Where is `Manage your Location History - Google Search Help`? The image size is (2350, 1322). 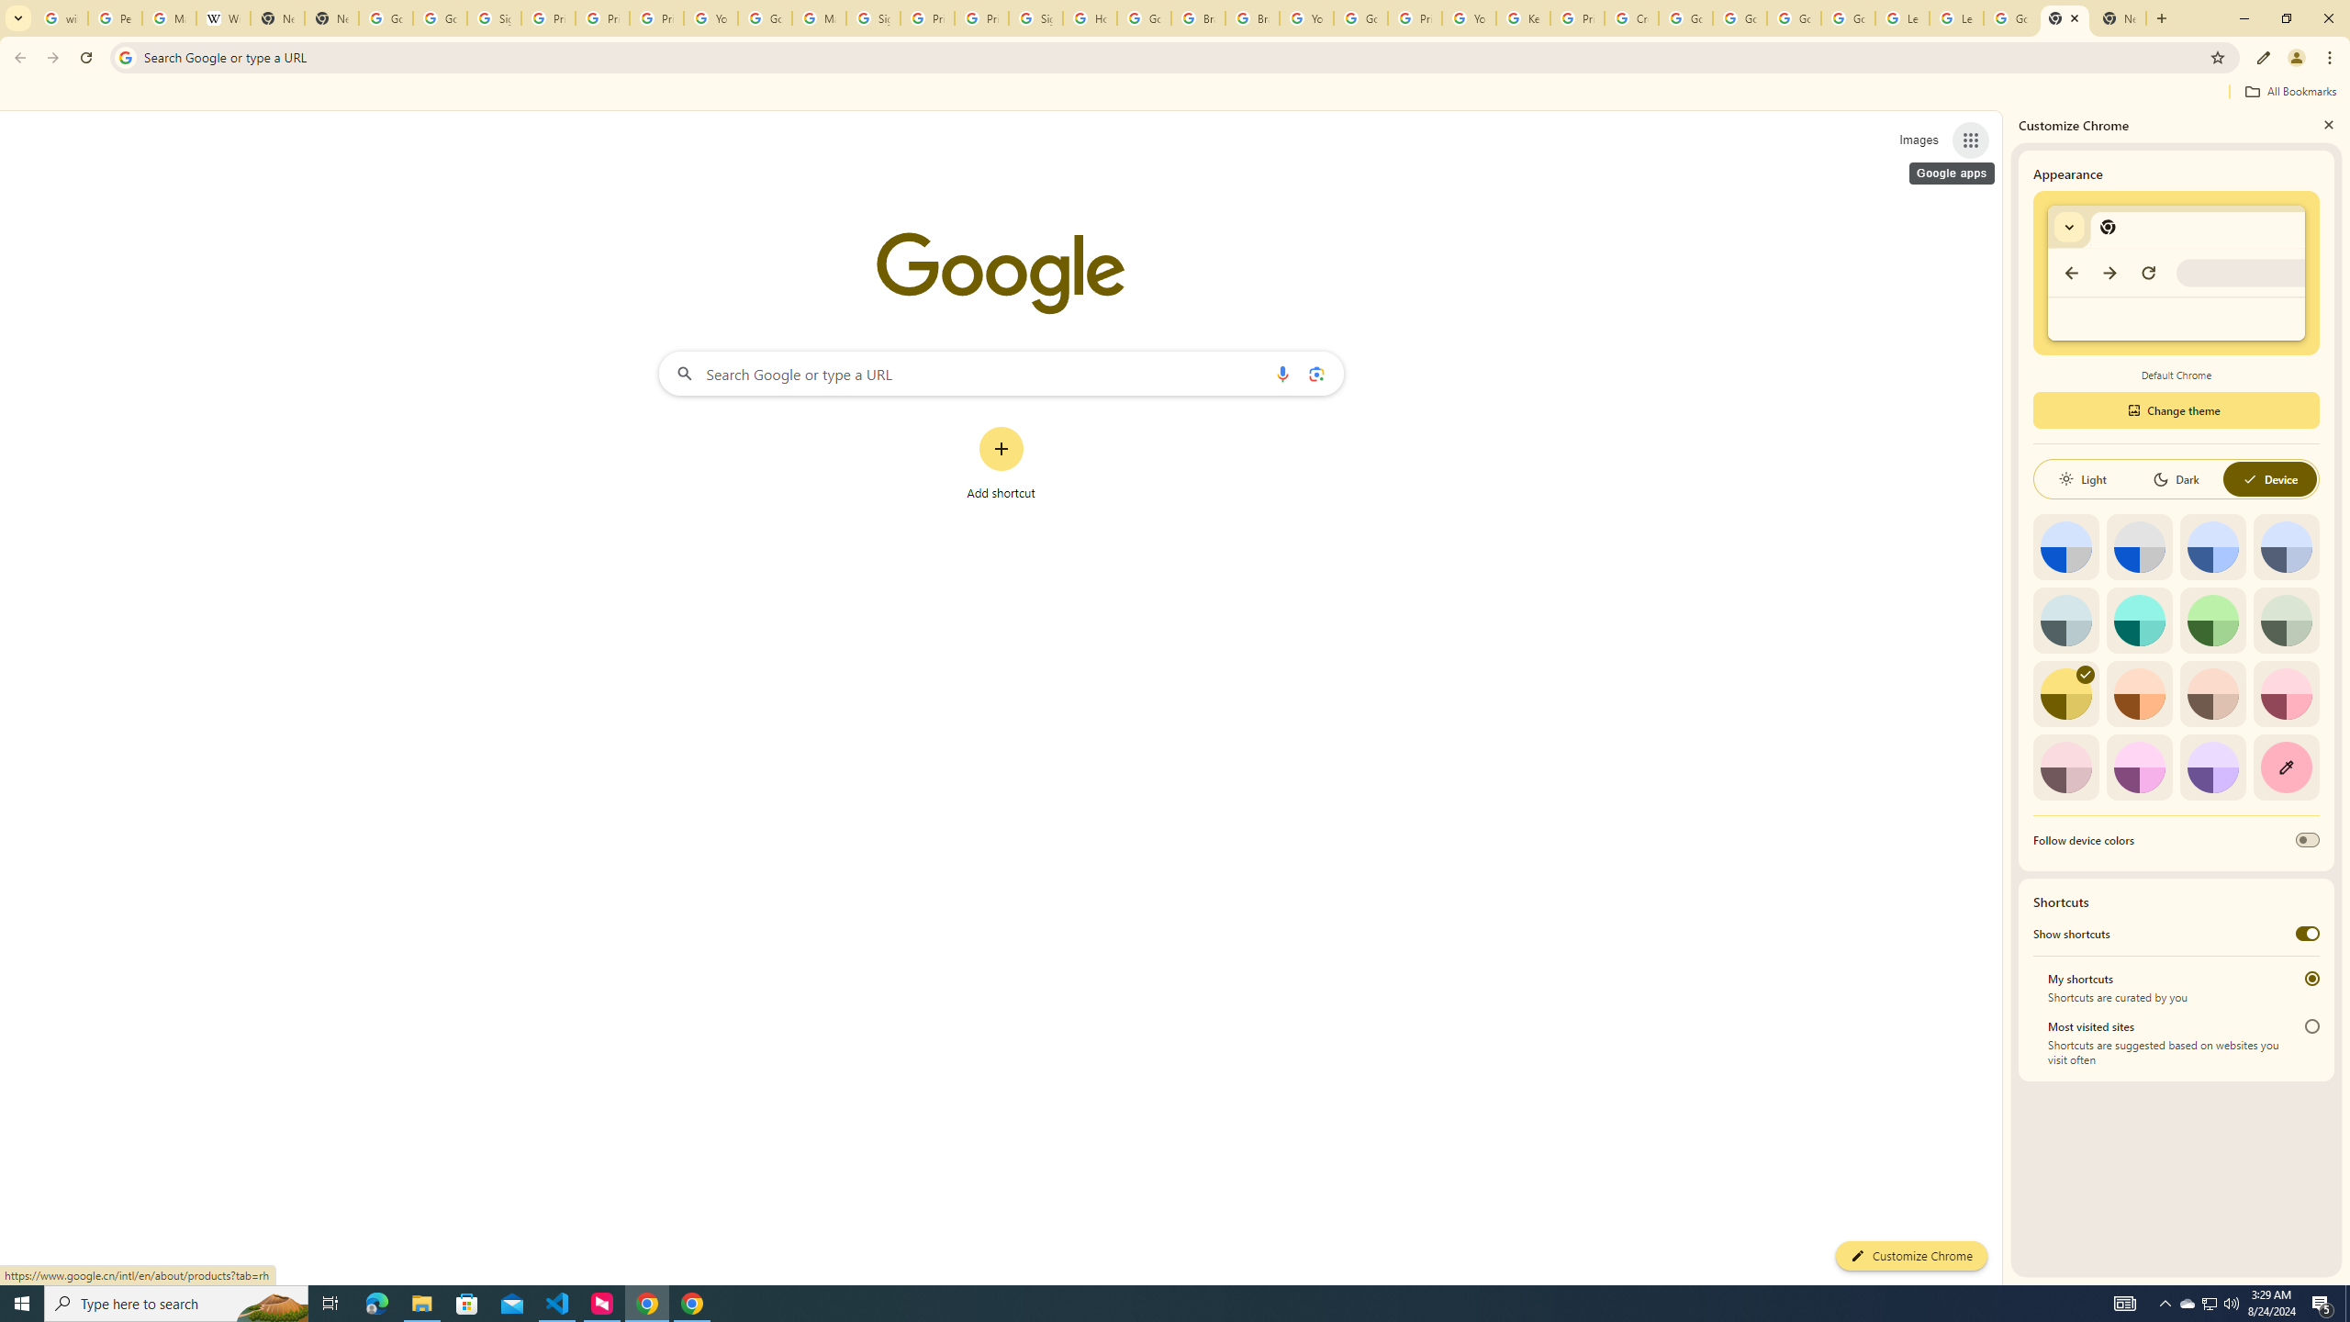
Manage your Location History - Google Search Help is located at coordinates (169, 18).